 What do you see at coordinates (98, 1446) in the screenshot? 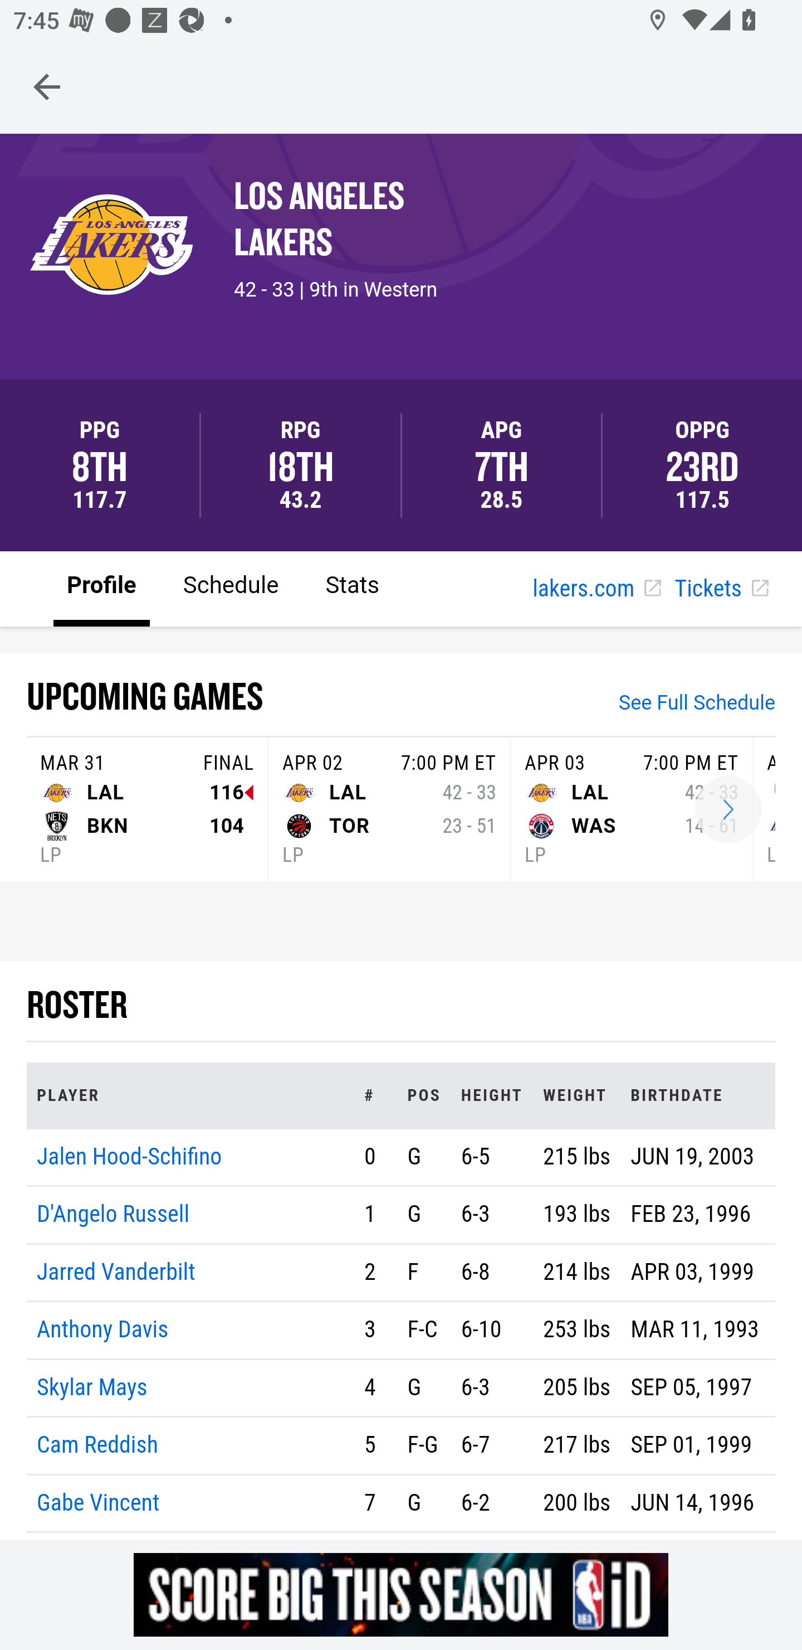
I see `Cam Reddish` at bounding box center [98, 1446].